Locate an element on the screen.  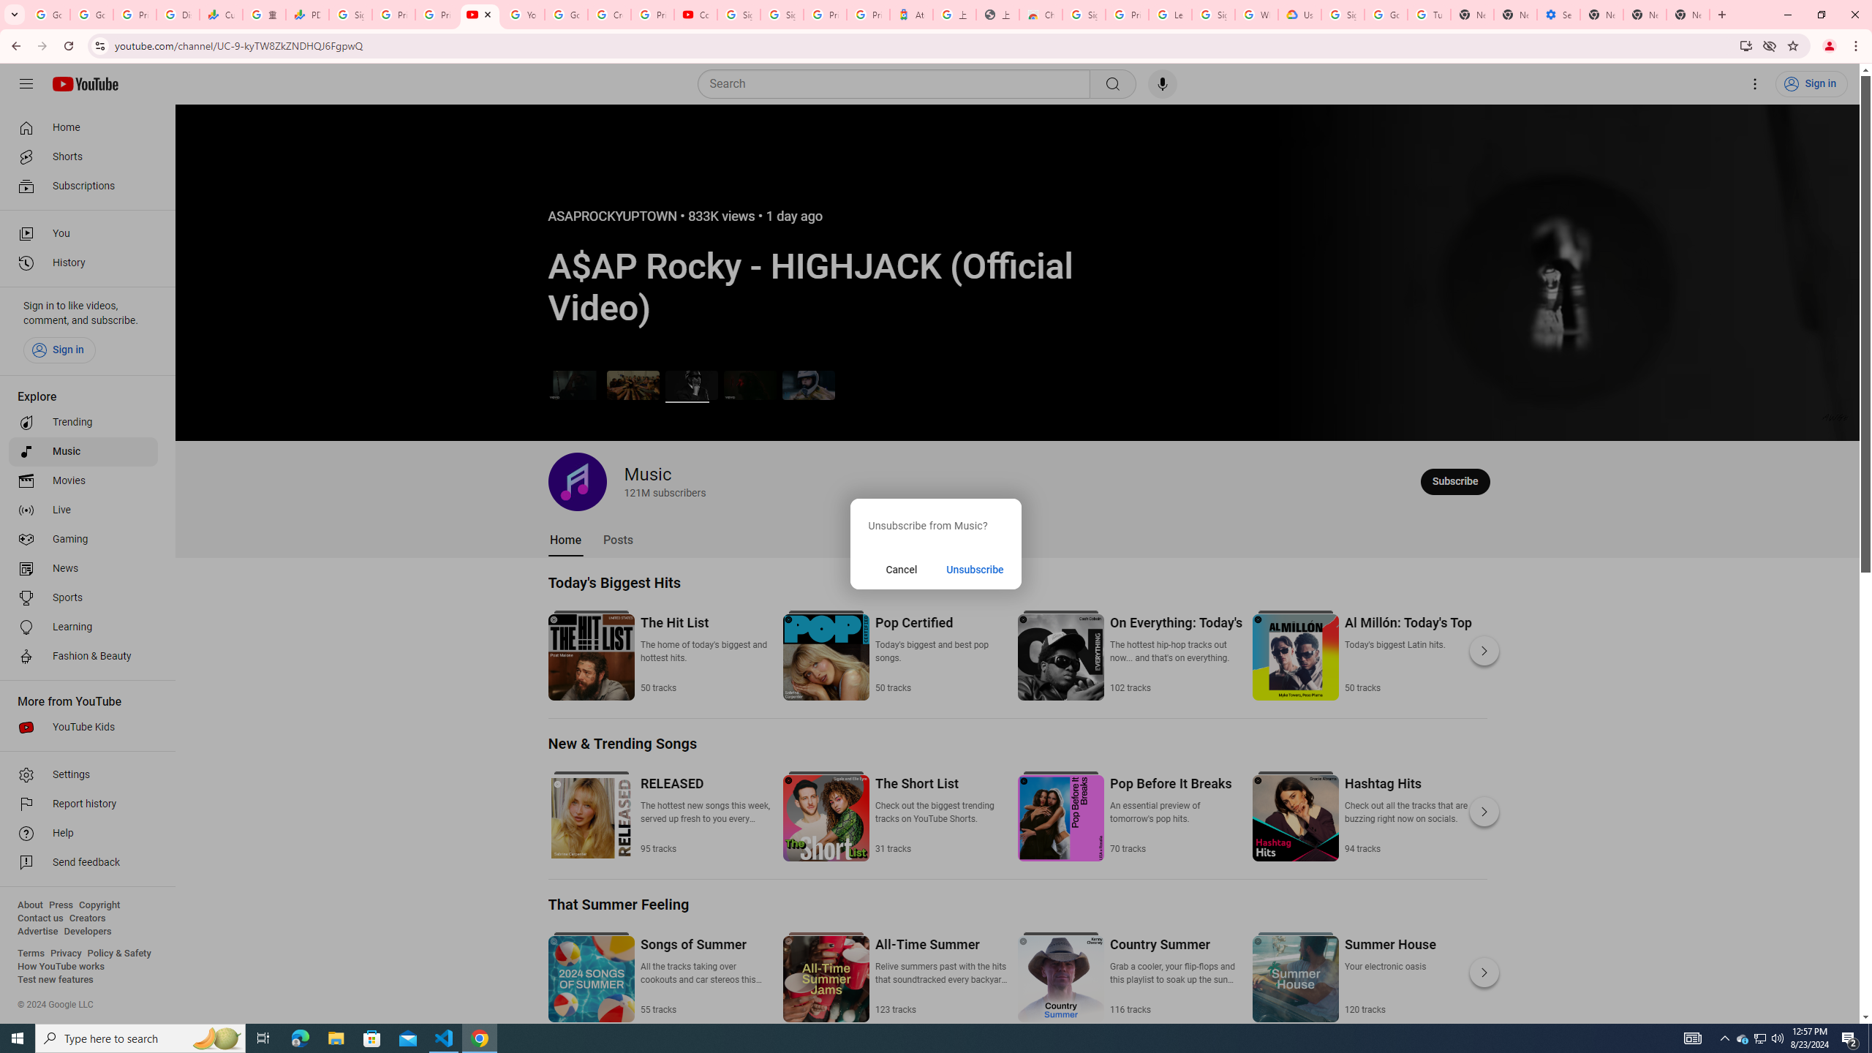
How YouTube works is located at coordinates (61, 967).